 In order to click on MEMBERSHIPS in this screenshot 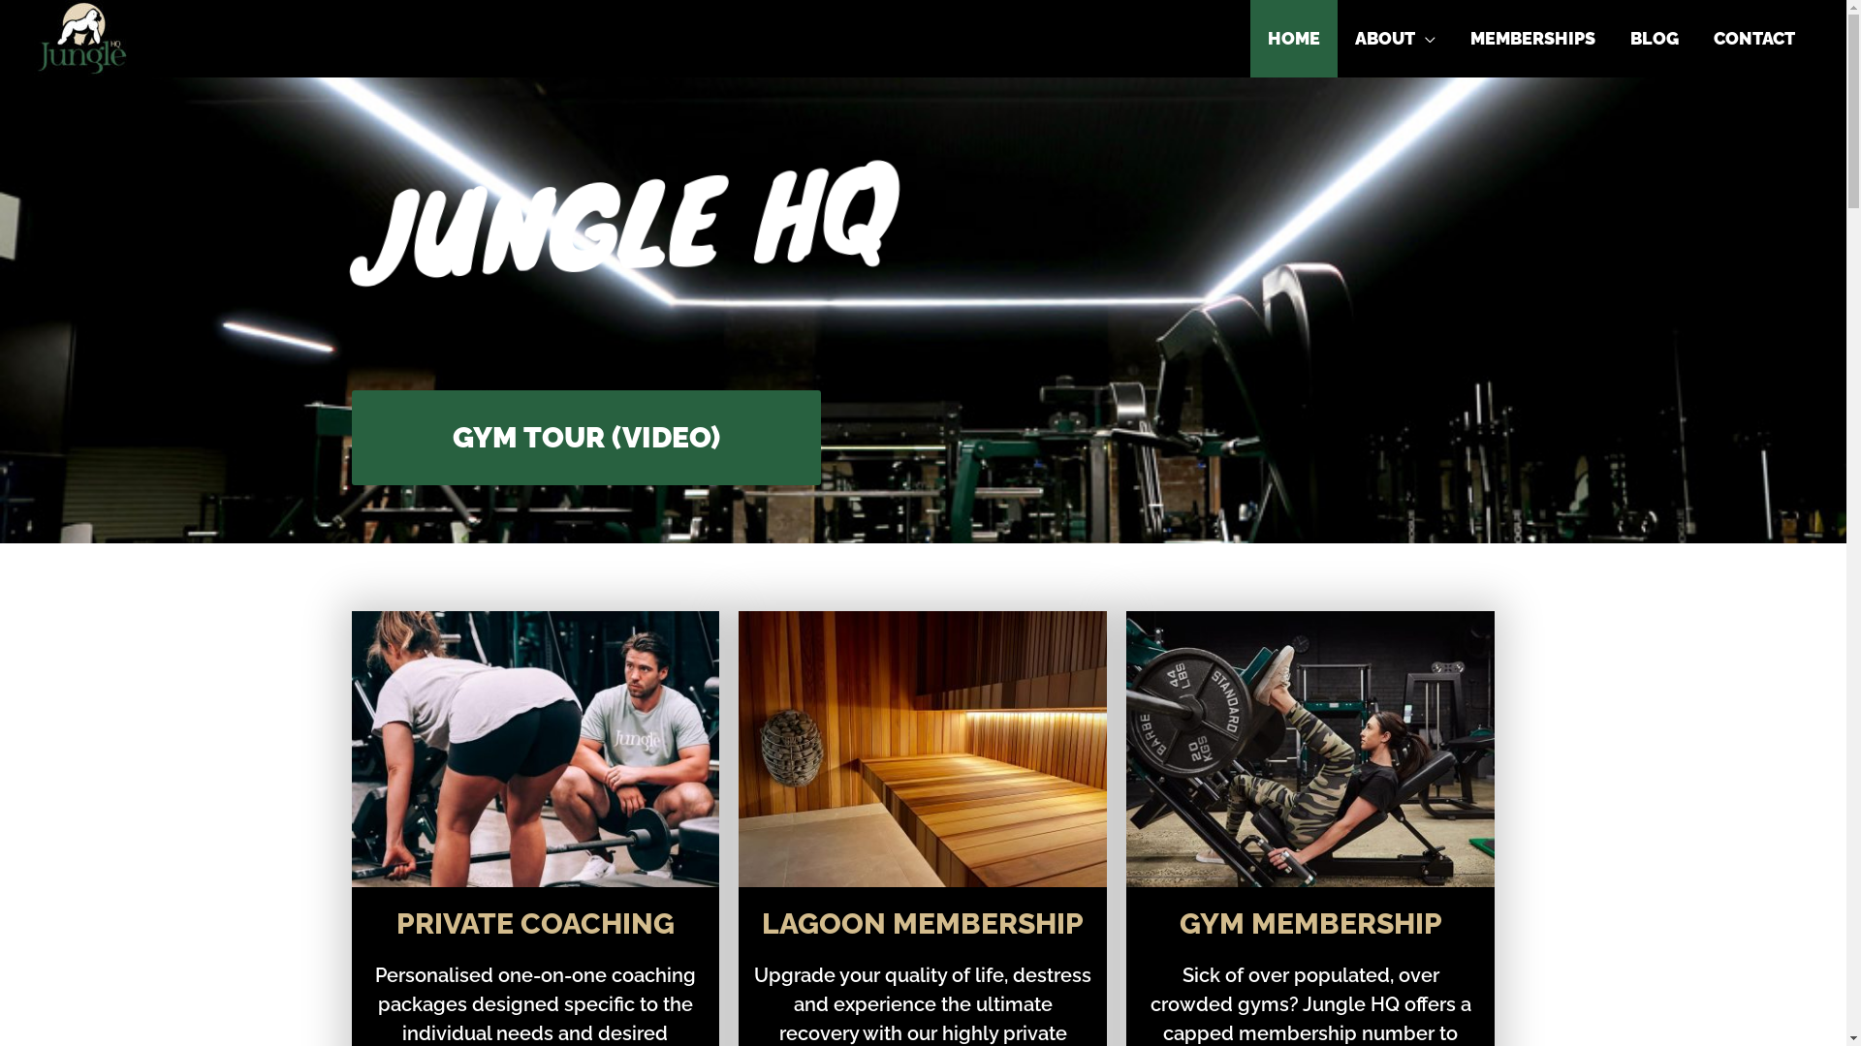, I will do `click(1533, 39)`.